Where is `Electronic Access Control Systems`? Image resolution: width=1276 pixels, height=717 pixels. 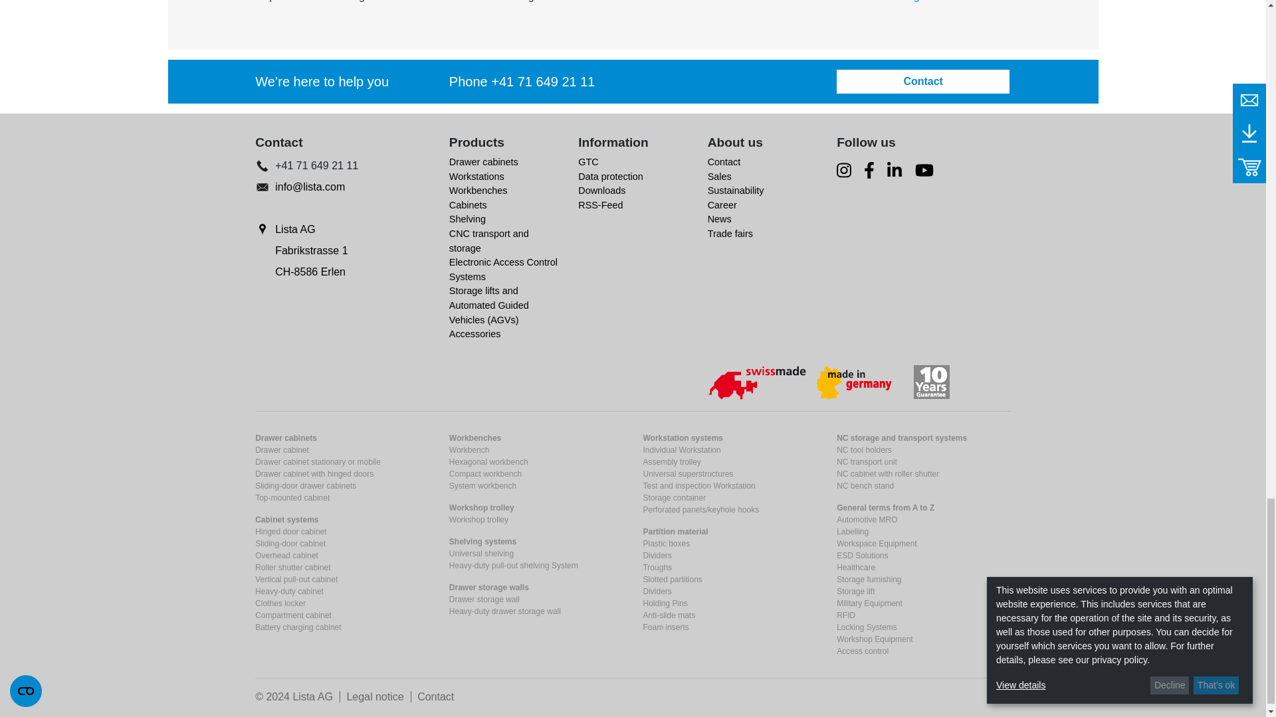
Electronic Access Control Systems is located at coordinates (503, 270).